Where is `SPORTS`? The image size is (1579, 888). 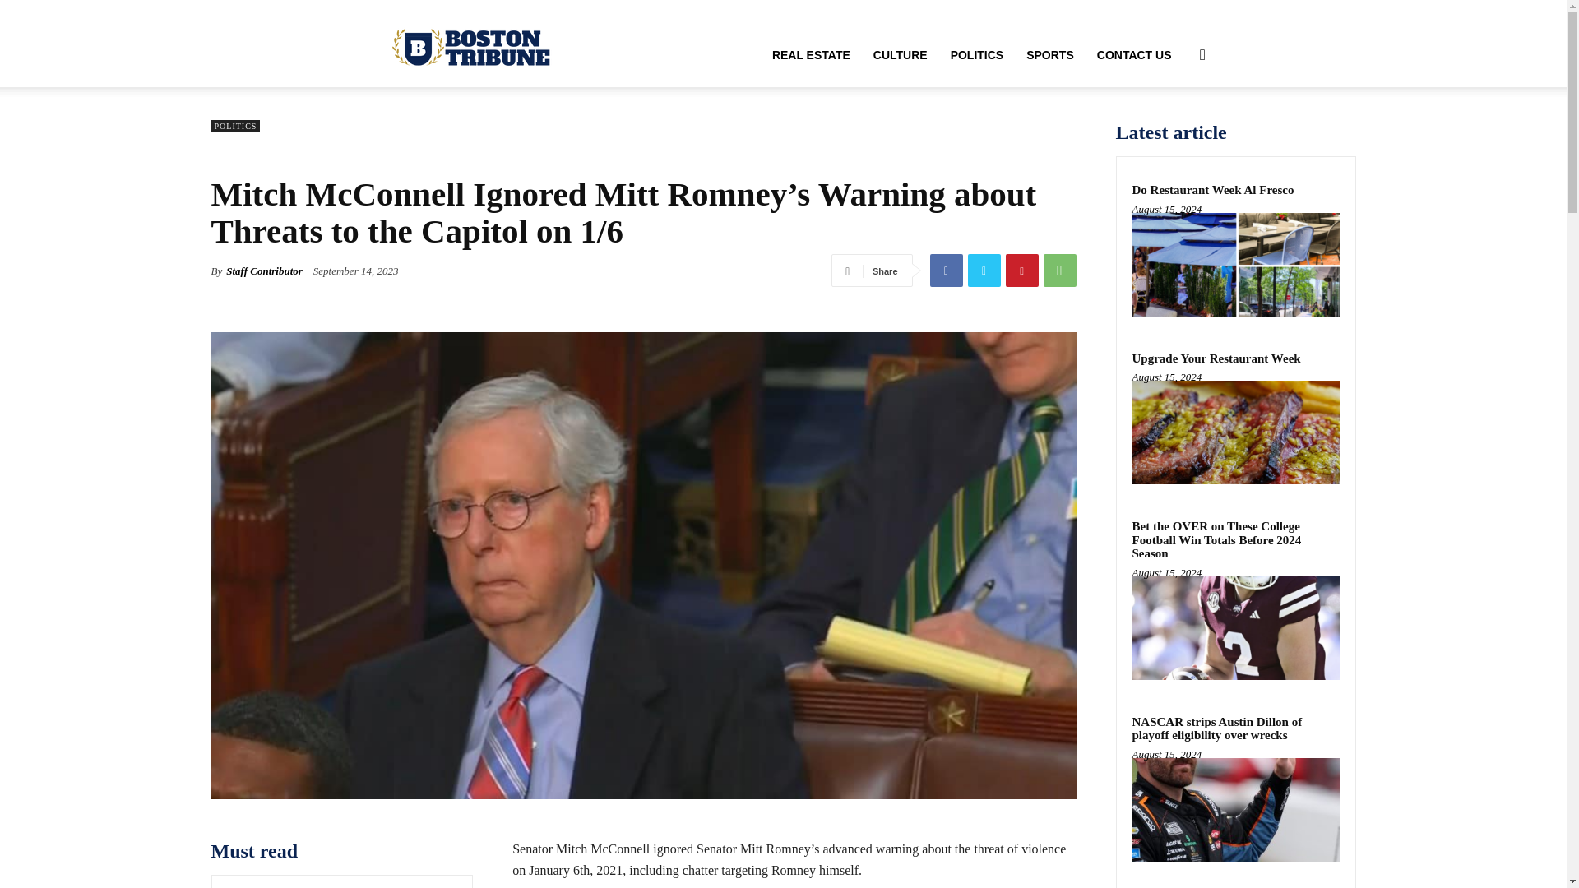
SPORTS is located at coordinates (1050, 54).